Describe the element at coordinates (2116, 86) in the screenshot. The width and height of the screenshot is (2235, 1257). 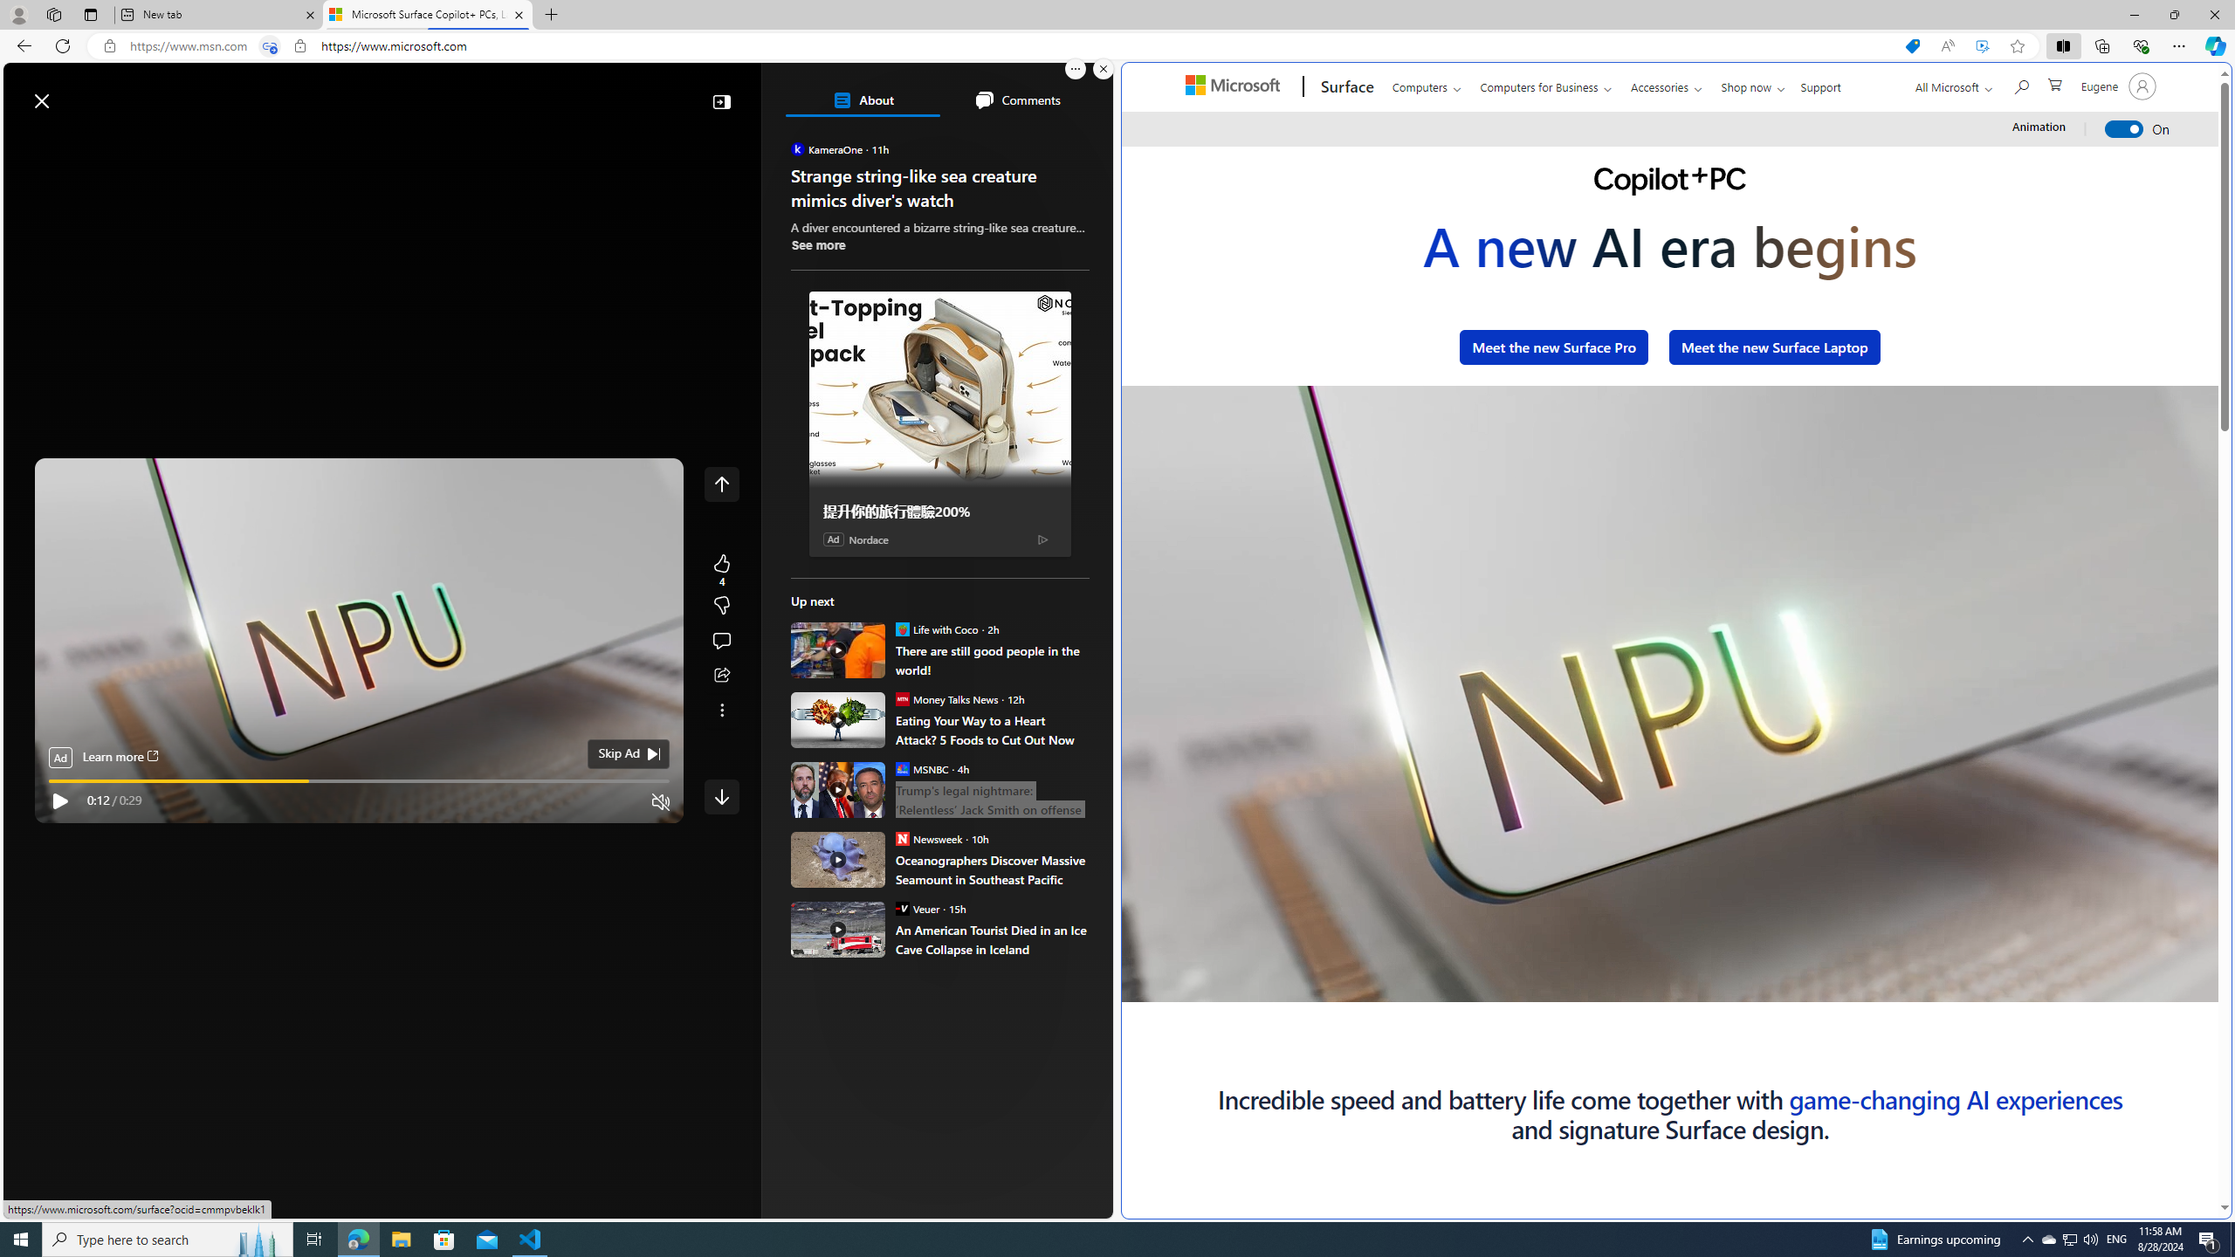
I see `Account manager for Eugene` at that location.